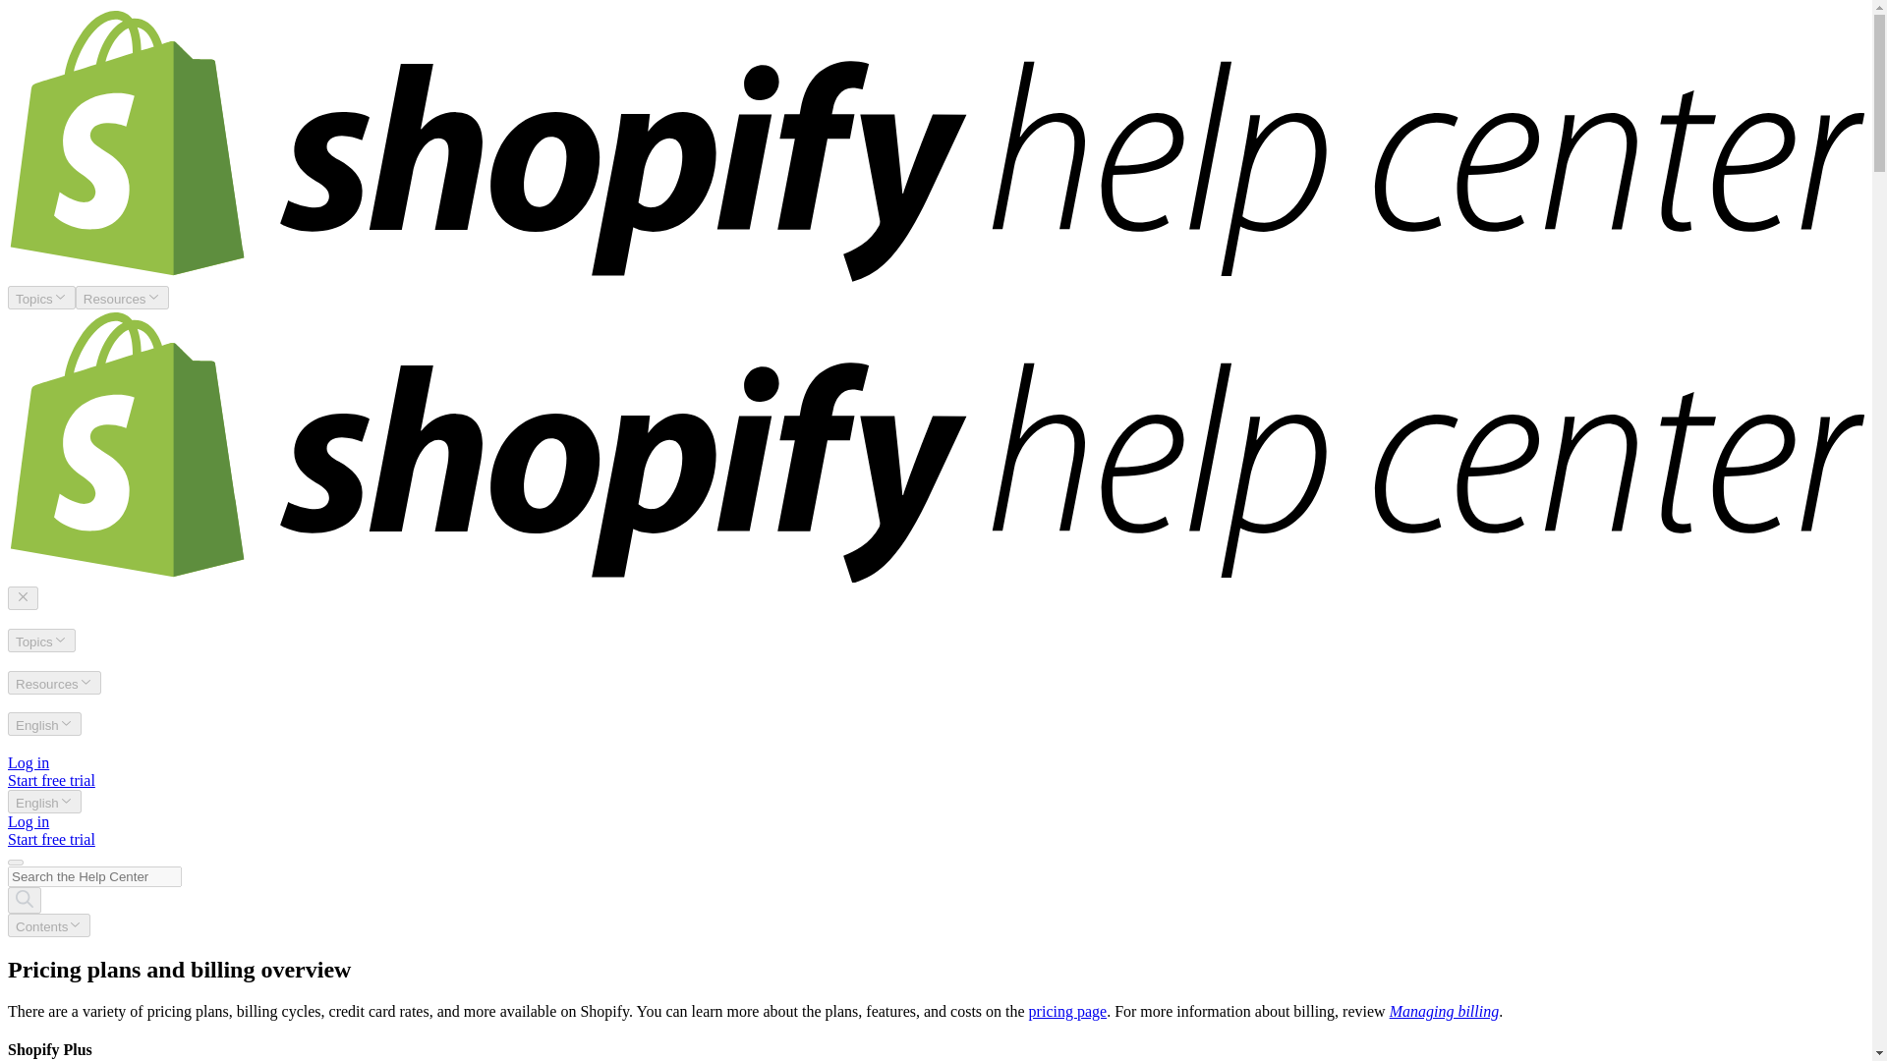  Describe the element at coordinates (49, 924) in the screenshot. I see `Contents` at that location.